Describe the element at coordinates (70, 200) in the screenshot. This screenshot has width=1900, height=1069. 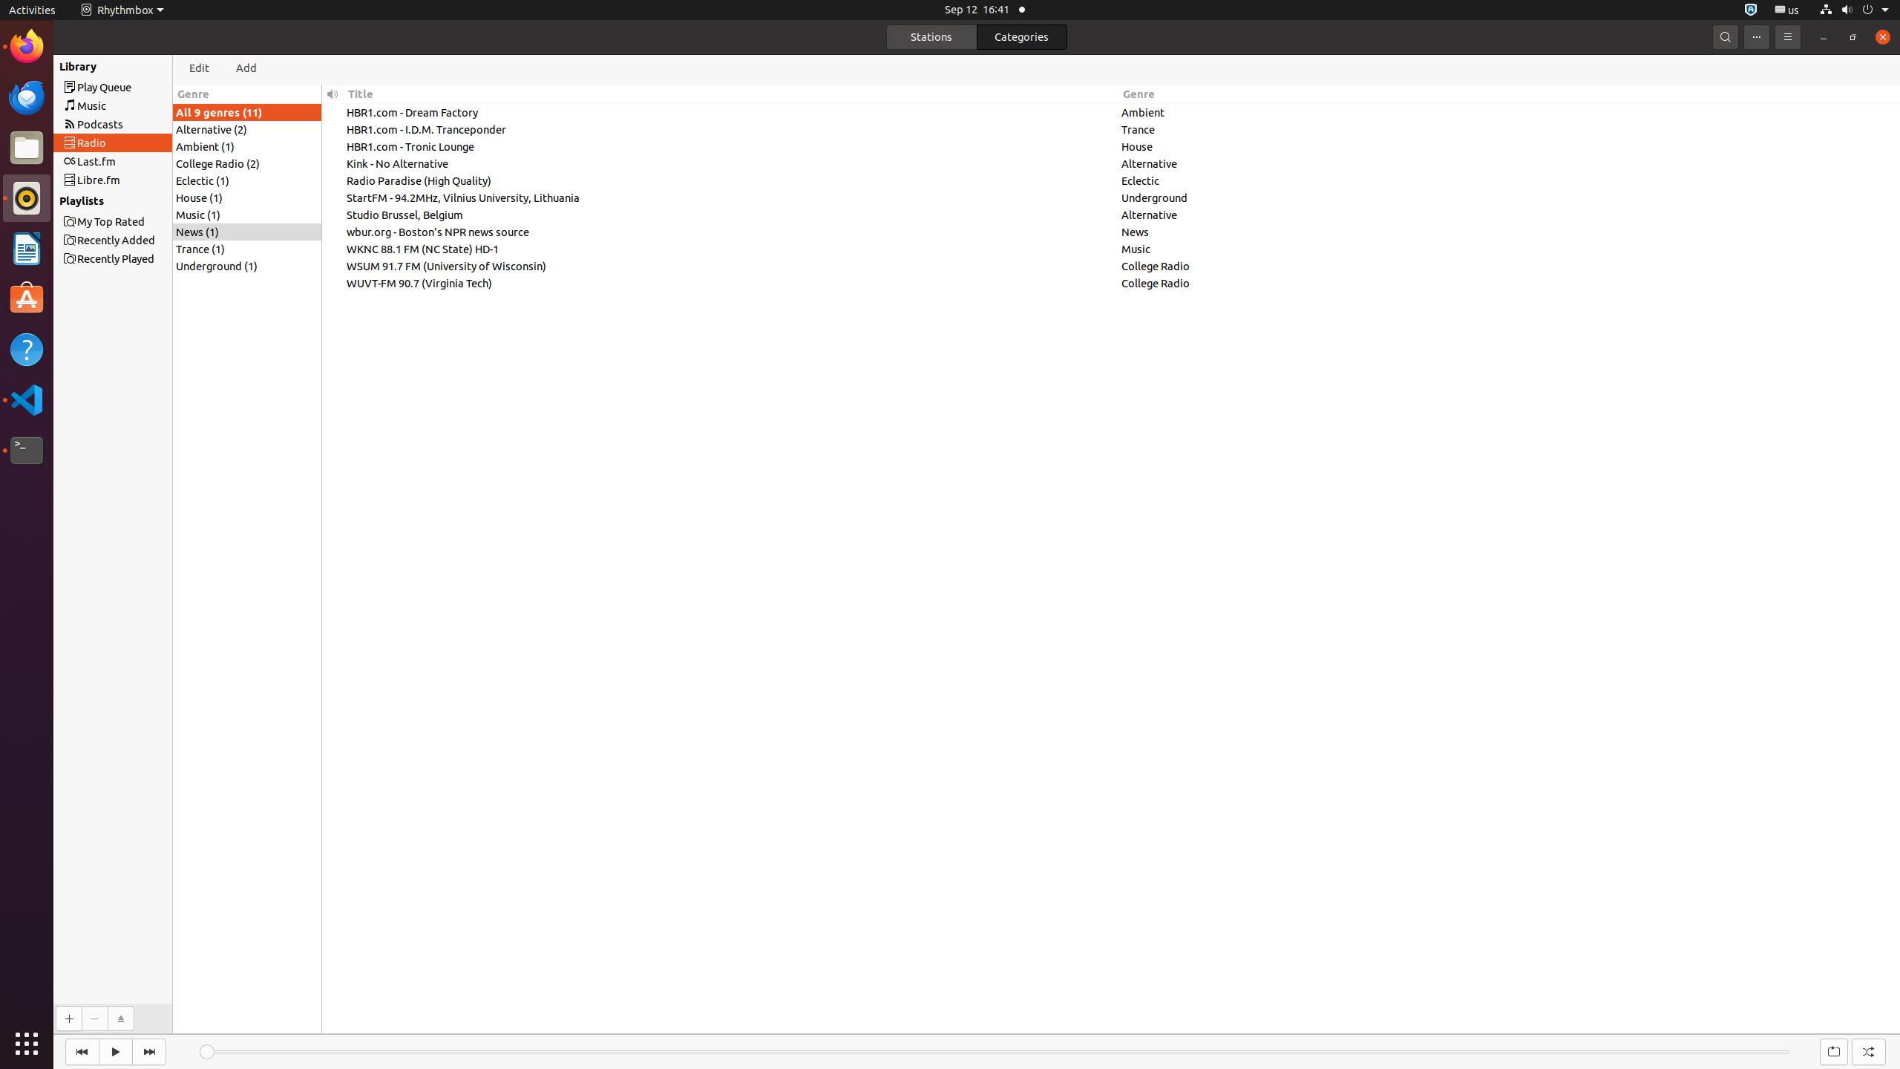
I see `Playlists` at that location.